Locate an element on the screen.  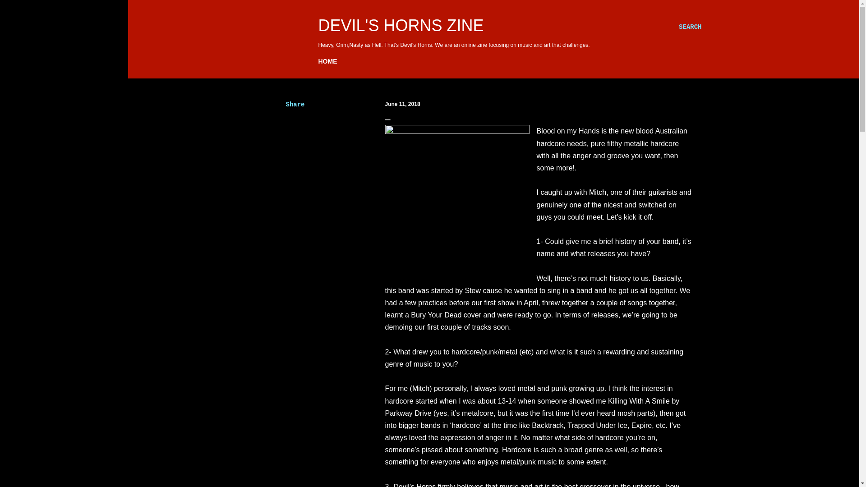
HOME is located at coordinates (328, 61).